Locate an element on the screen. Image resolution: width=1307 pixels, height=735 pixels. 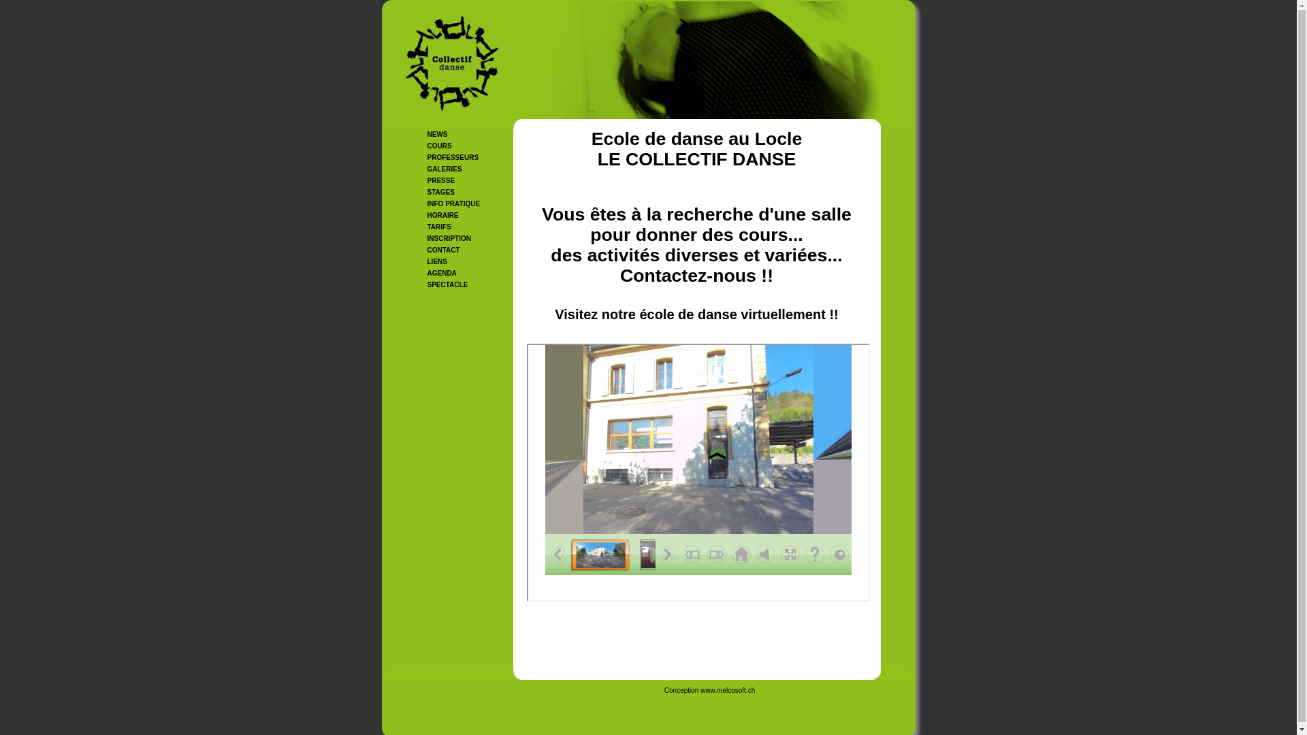
Conception www.melcosoft.ch is located at coordinates (709, 690).